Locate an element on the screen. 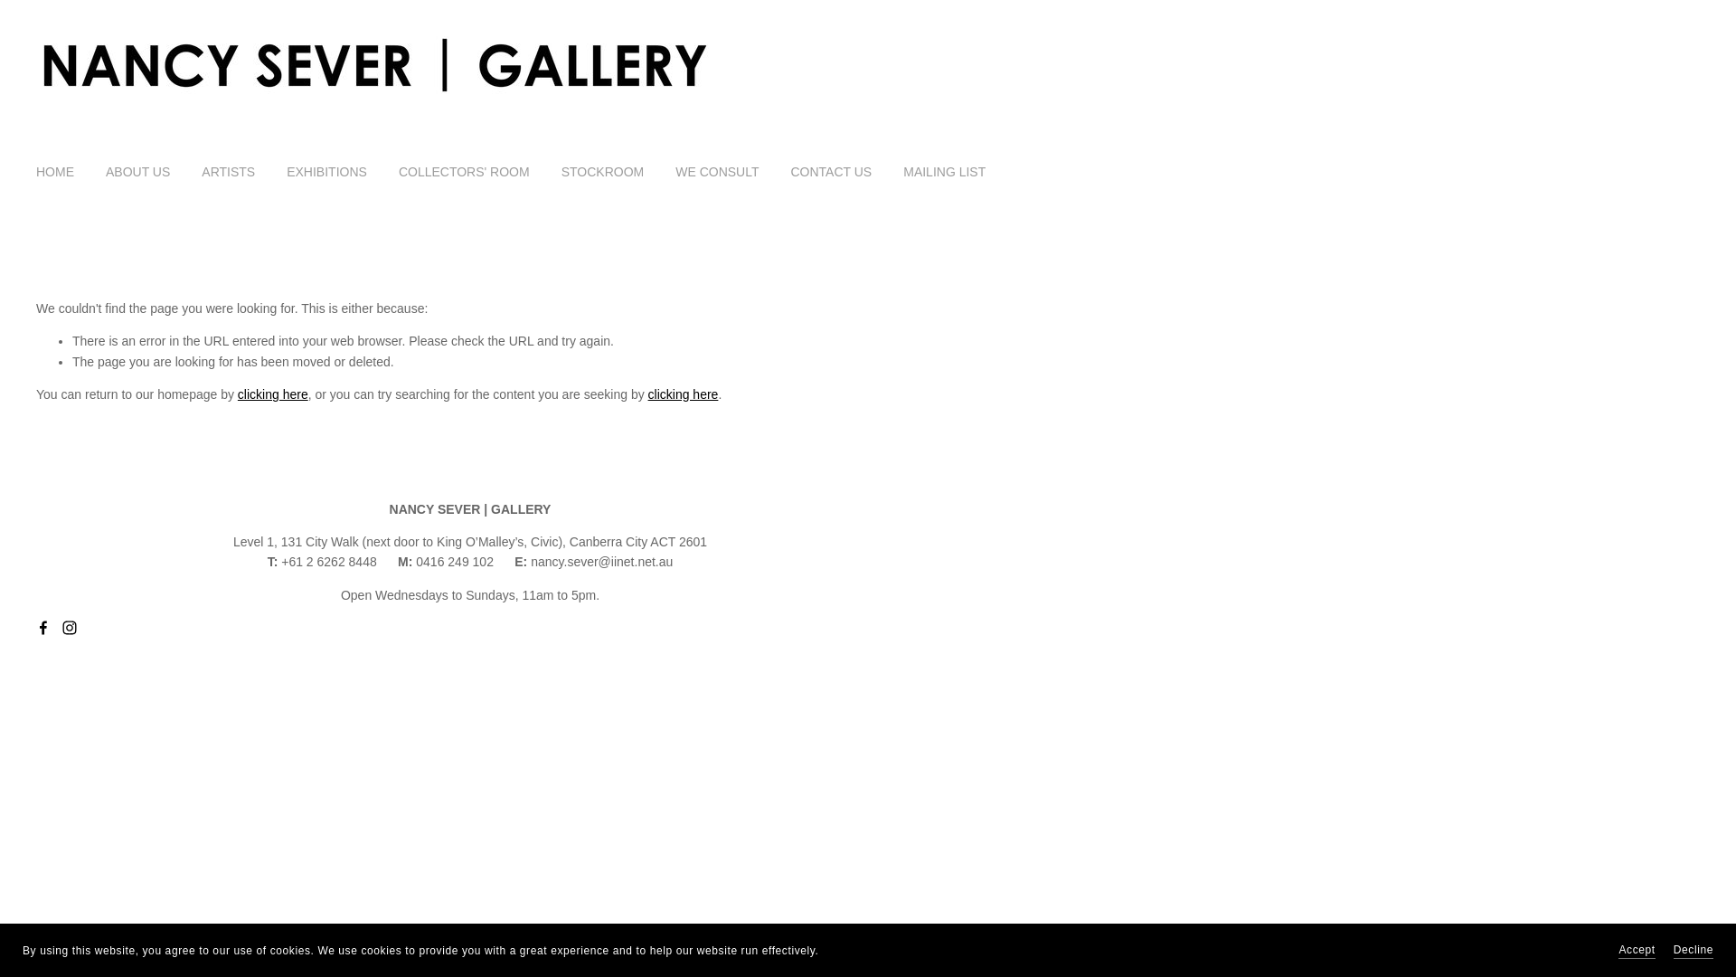  EXHIBITIONS is located at coordinates (327, 172).